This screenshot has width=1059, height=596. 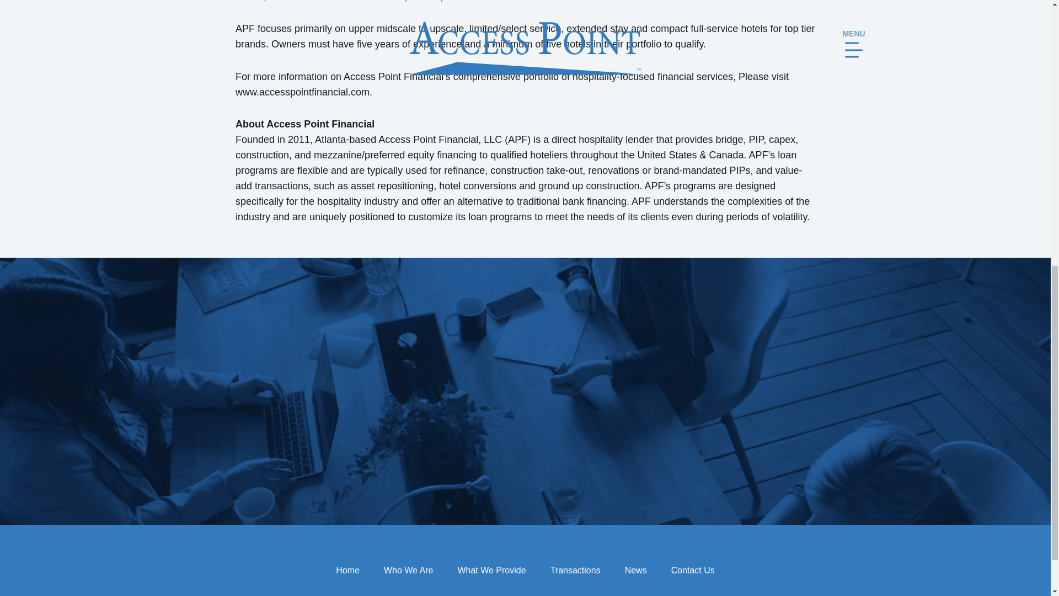 I want to click on www.accesspointfinancial.com, so click(x=302, y=92).